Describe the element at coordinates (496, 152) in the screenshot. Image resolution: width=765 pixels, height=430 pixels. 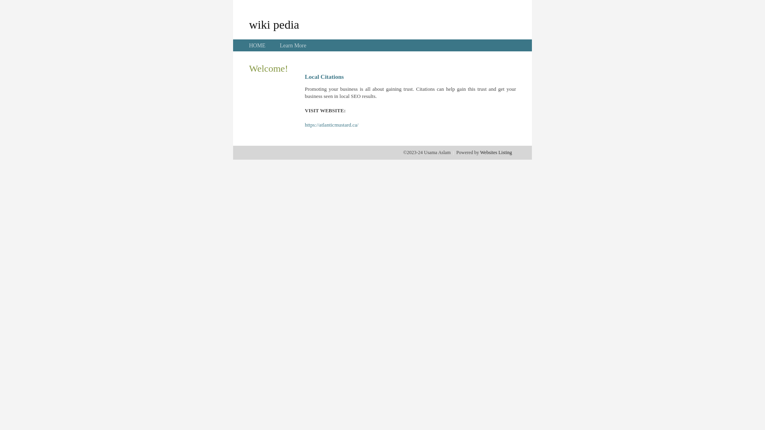
I see `Websites Listing` at that location.